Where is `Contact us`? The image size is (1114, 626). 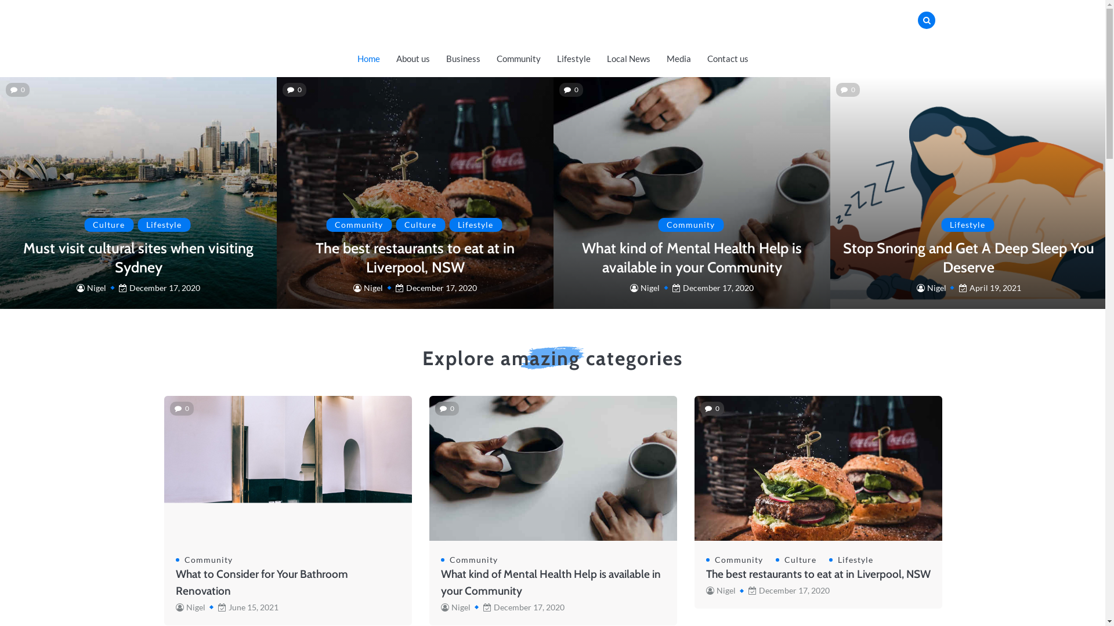
Contact us is located at coordinates (728, 59).